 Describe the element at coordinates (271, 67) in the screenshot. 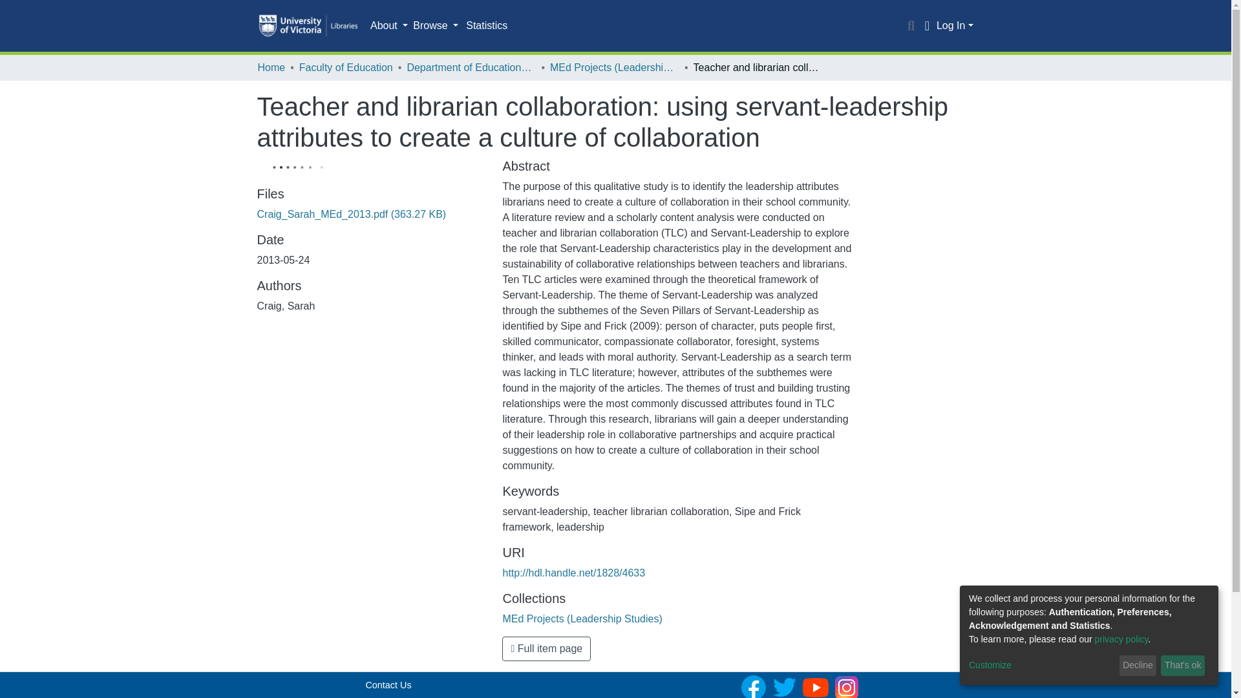

I see `Home` at that location.